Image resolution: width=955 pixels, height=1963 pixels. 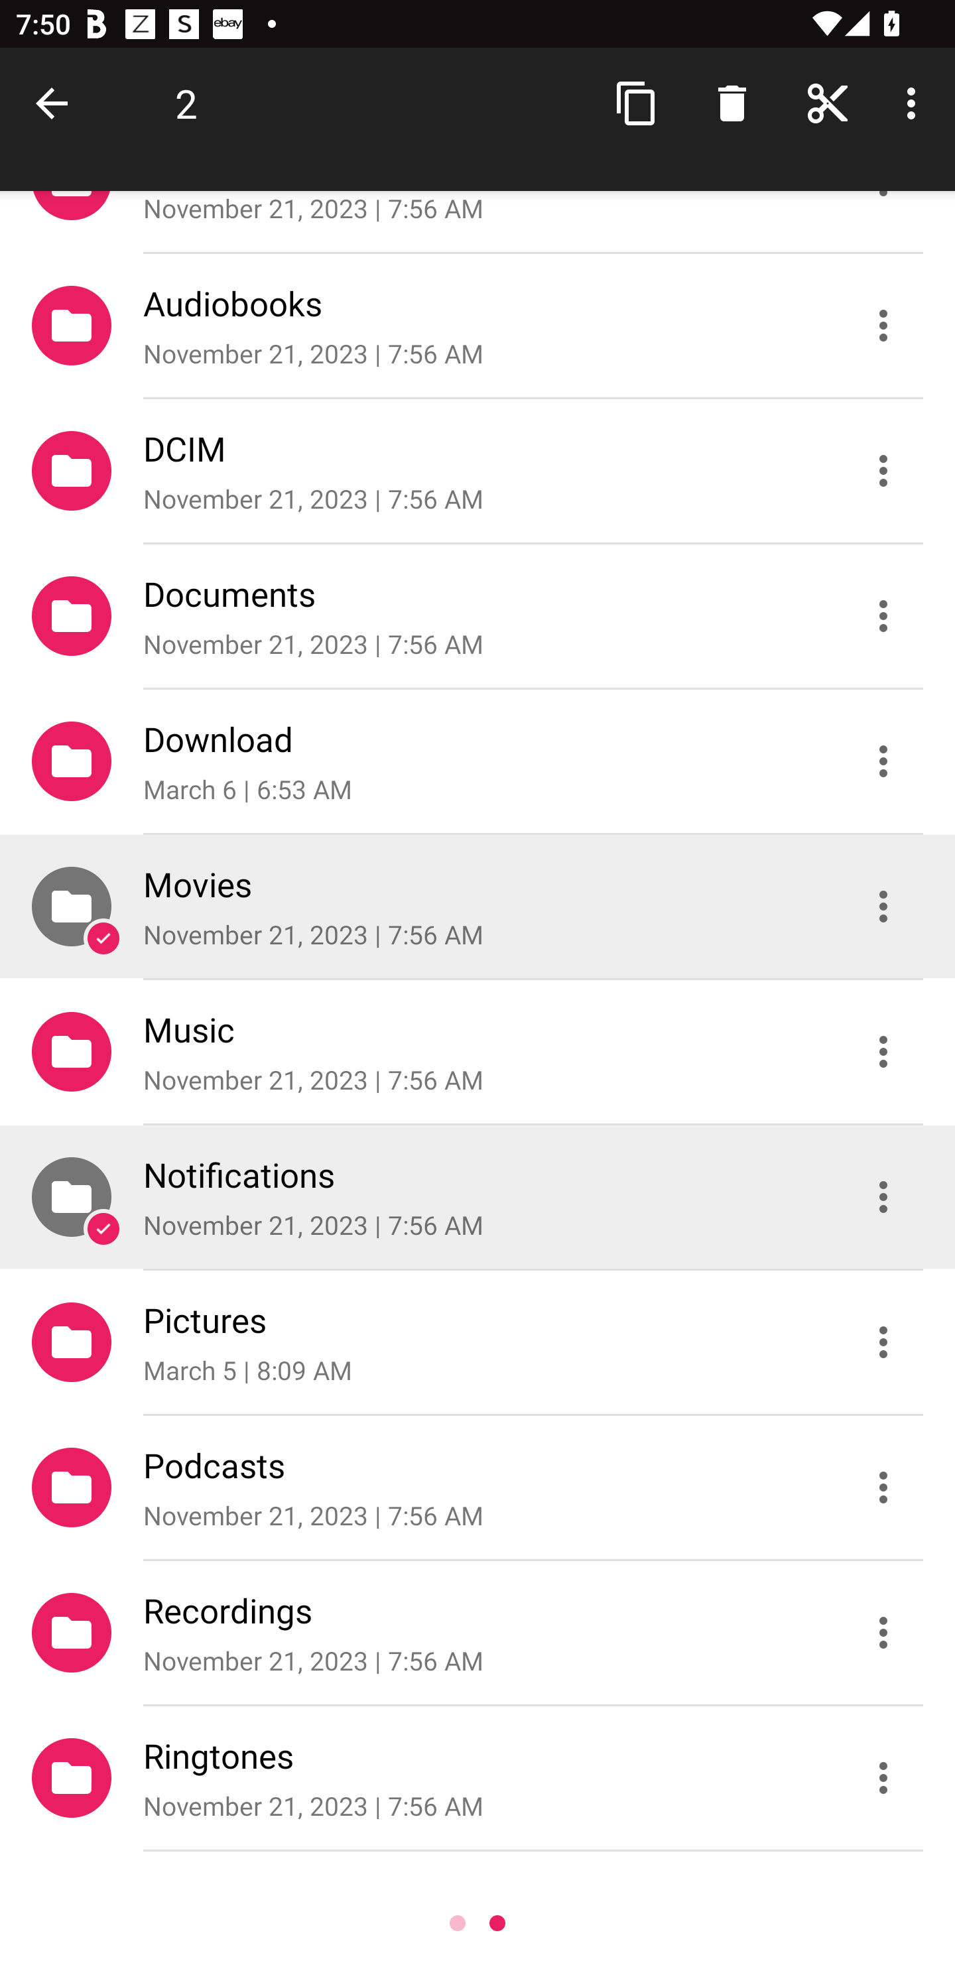 I want to click on Delete, so click(x=732, y=102).